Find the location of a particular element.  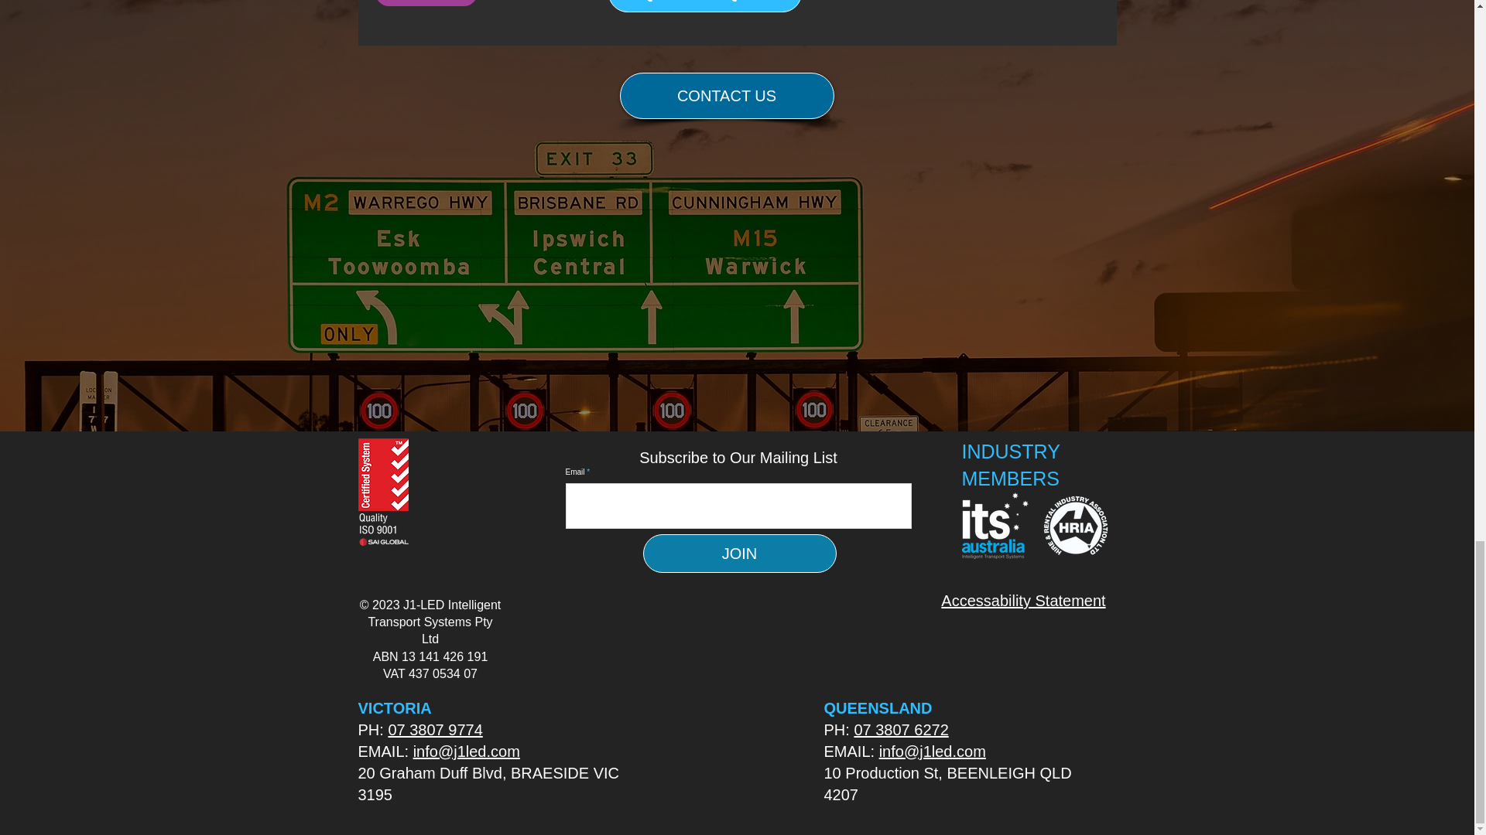

07 3807 6272 is located at coordinates (900, 730).